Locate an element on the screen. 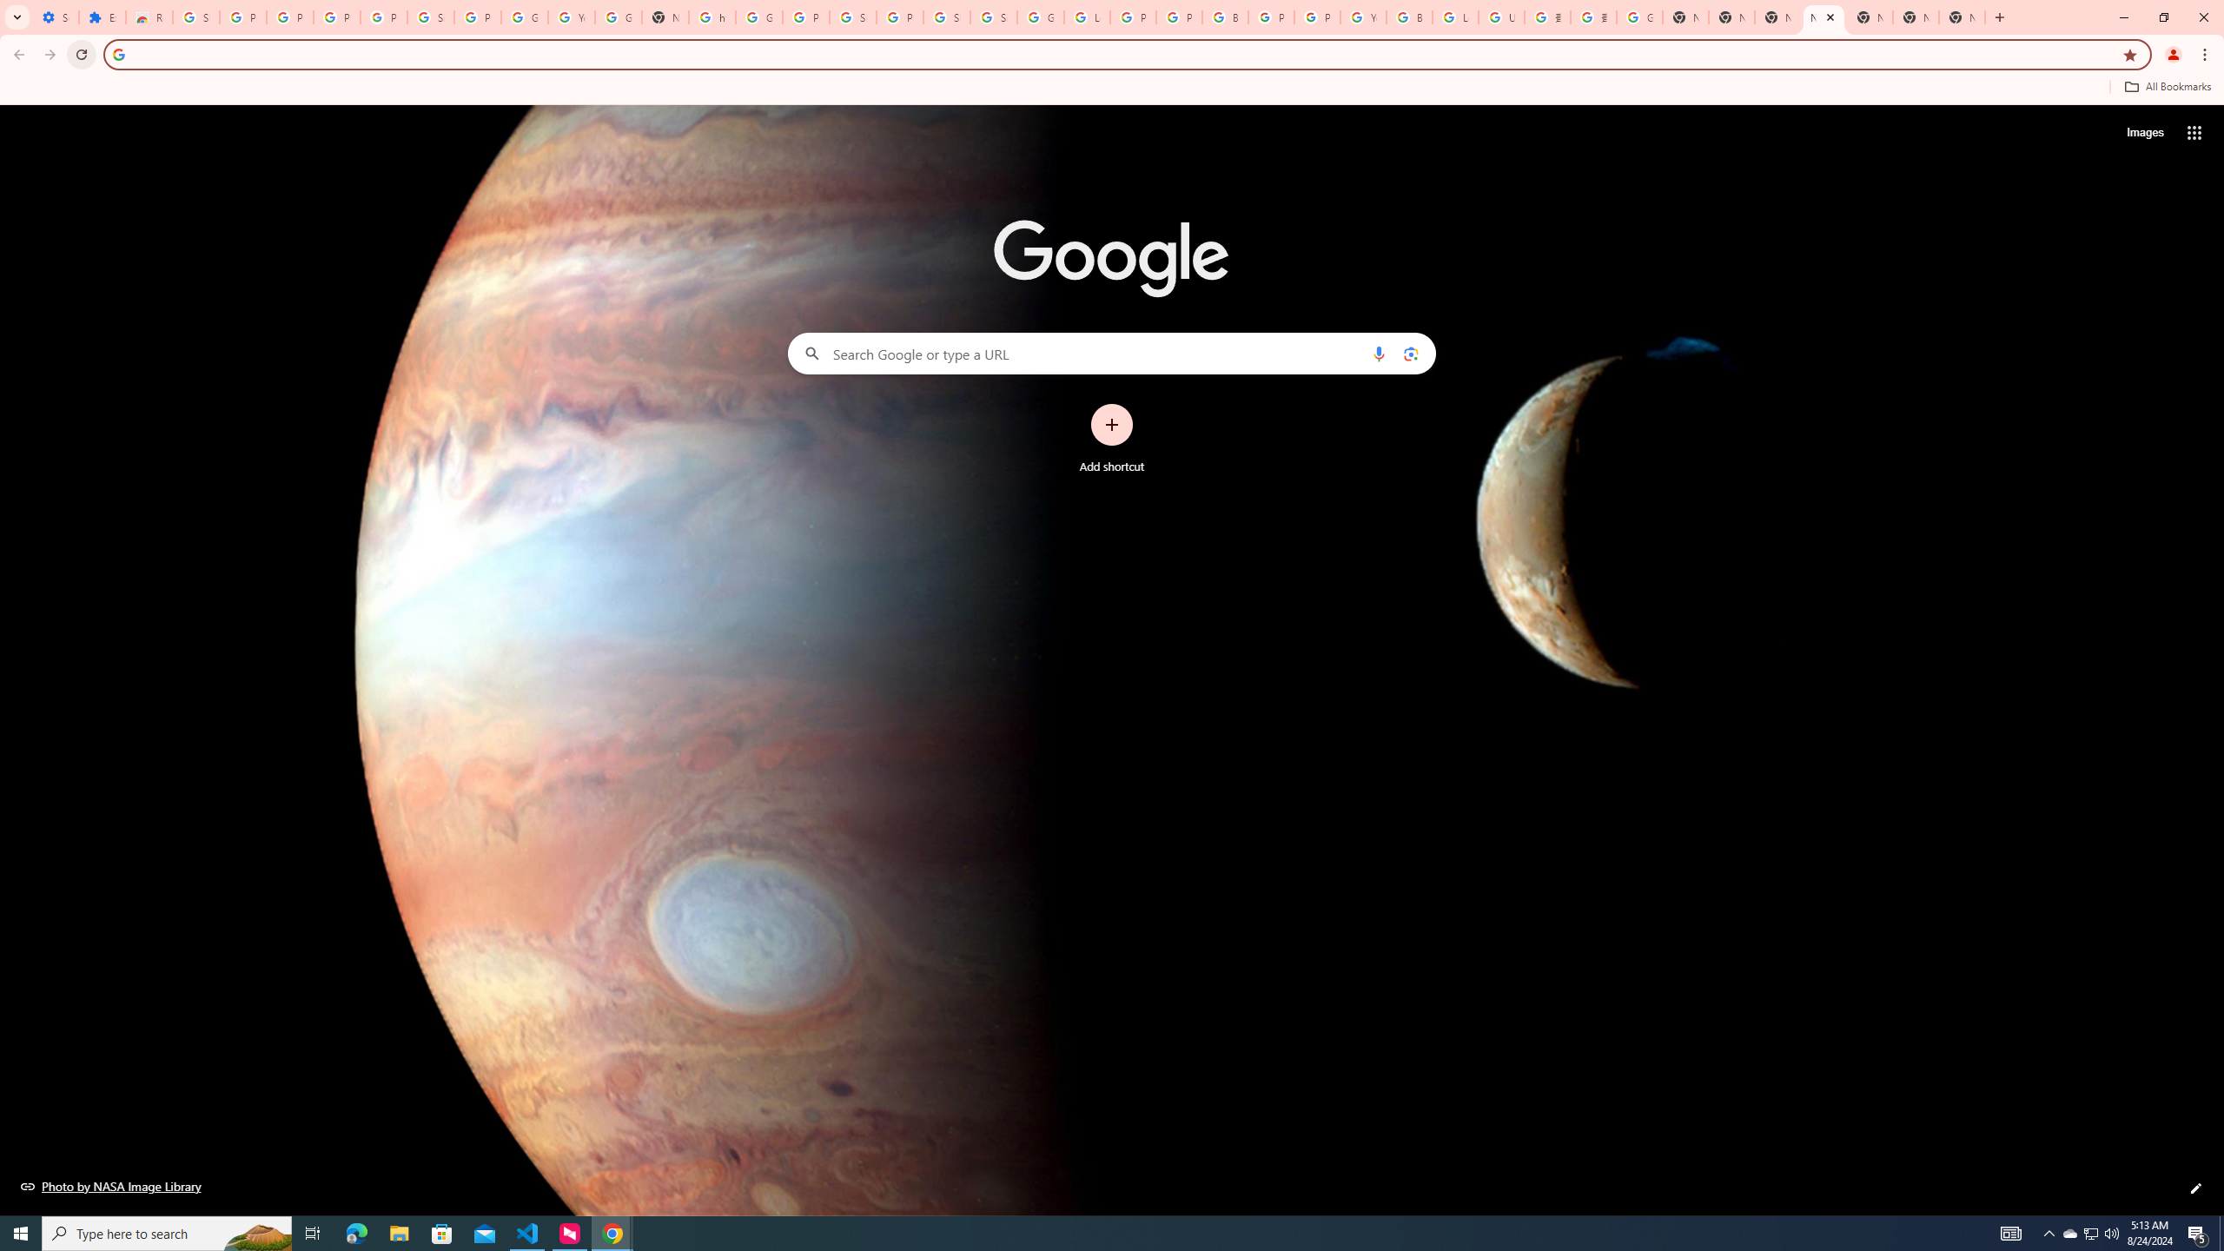 This screenshot has width=2224, height=1251. Privacy Help Center - Policies Help is located at coordinates (1178, 17).